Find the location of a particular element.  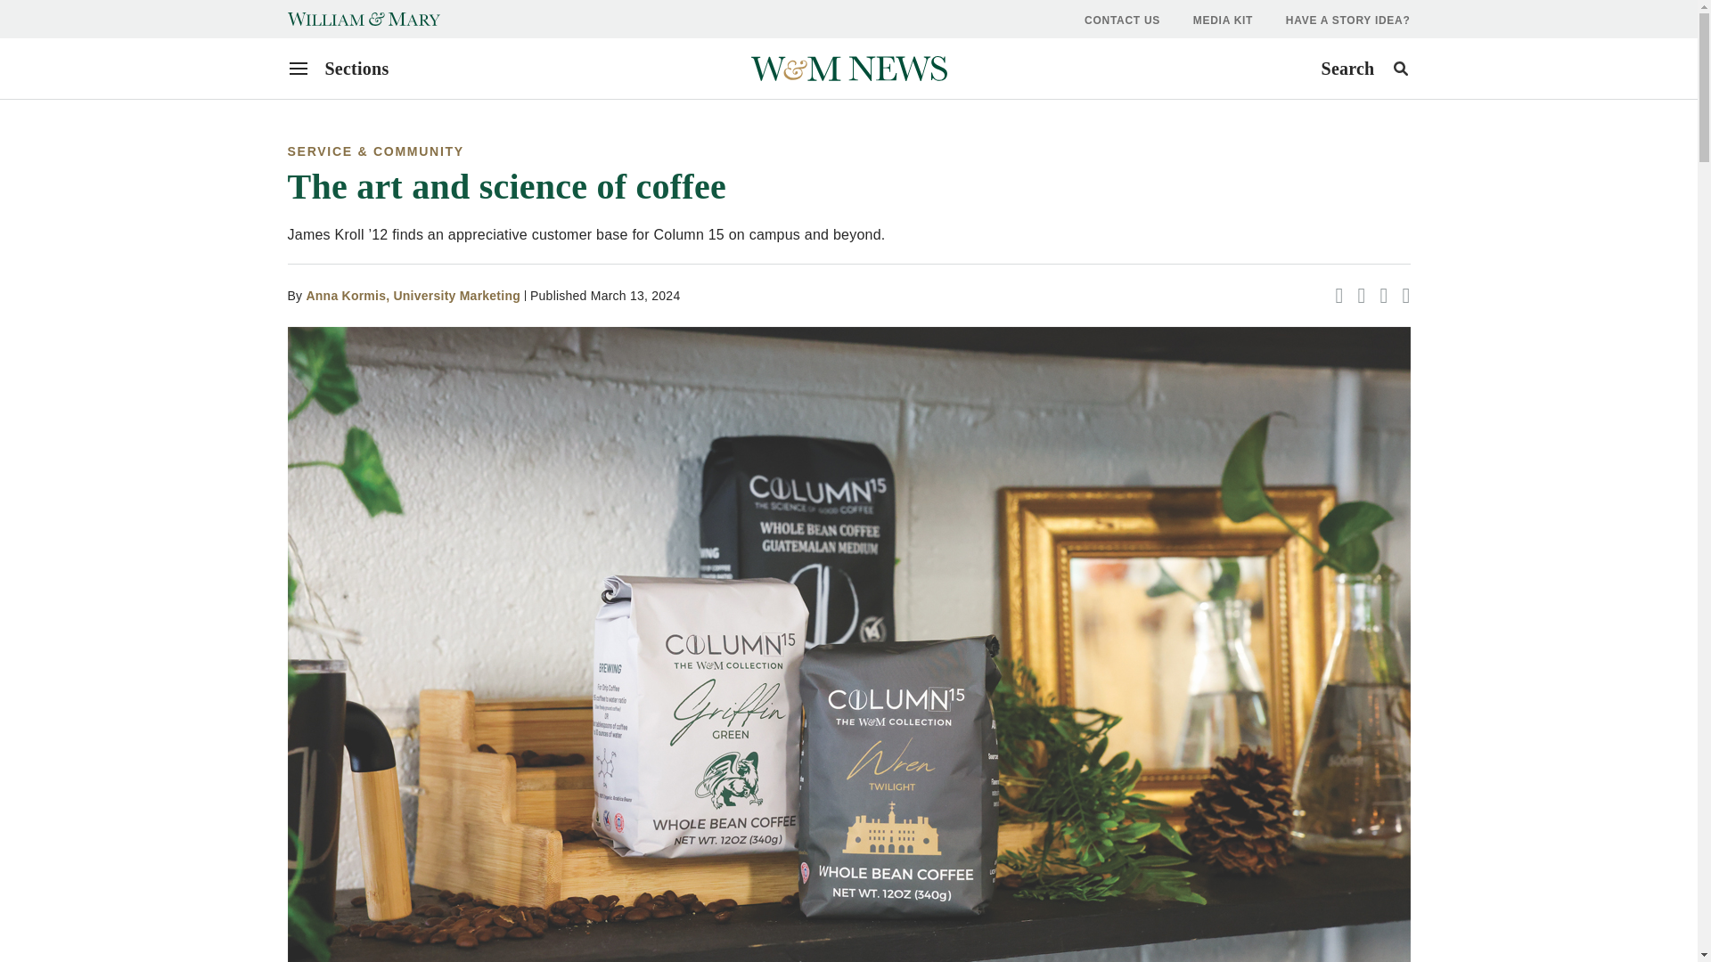

HAVE A STORY IDEA? is located at coordinates (1361, 294).